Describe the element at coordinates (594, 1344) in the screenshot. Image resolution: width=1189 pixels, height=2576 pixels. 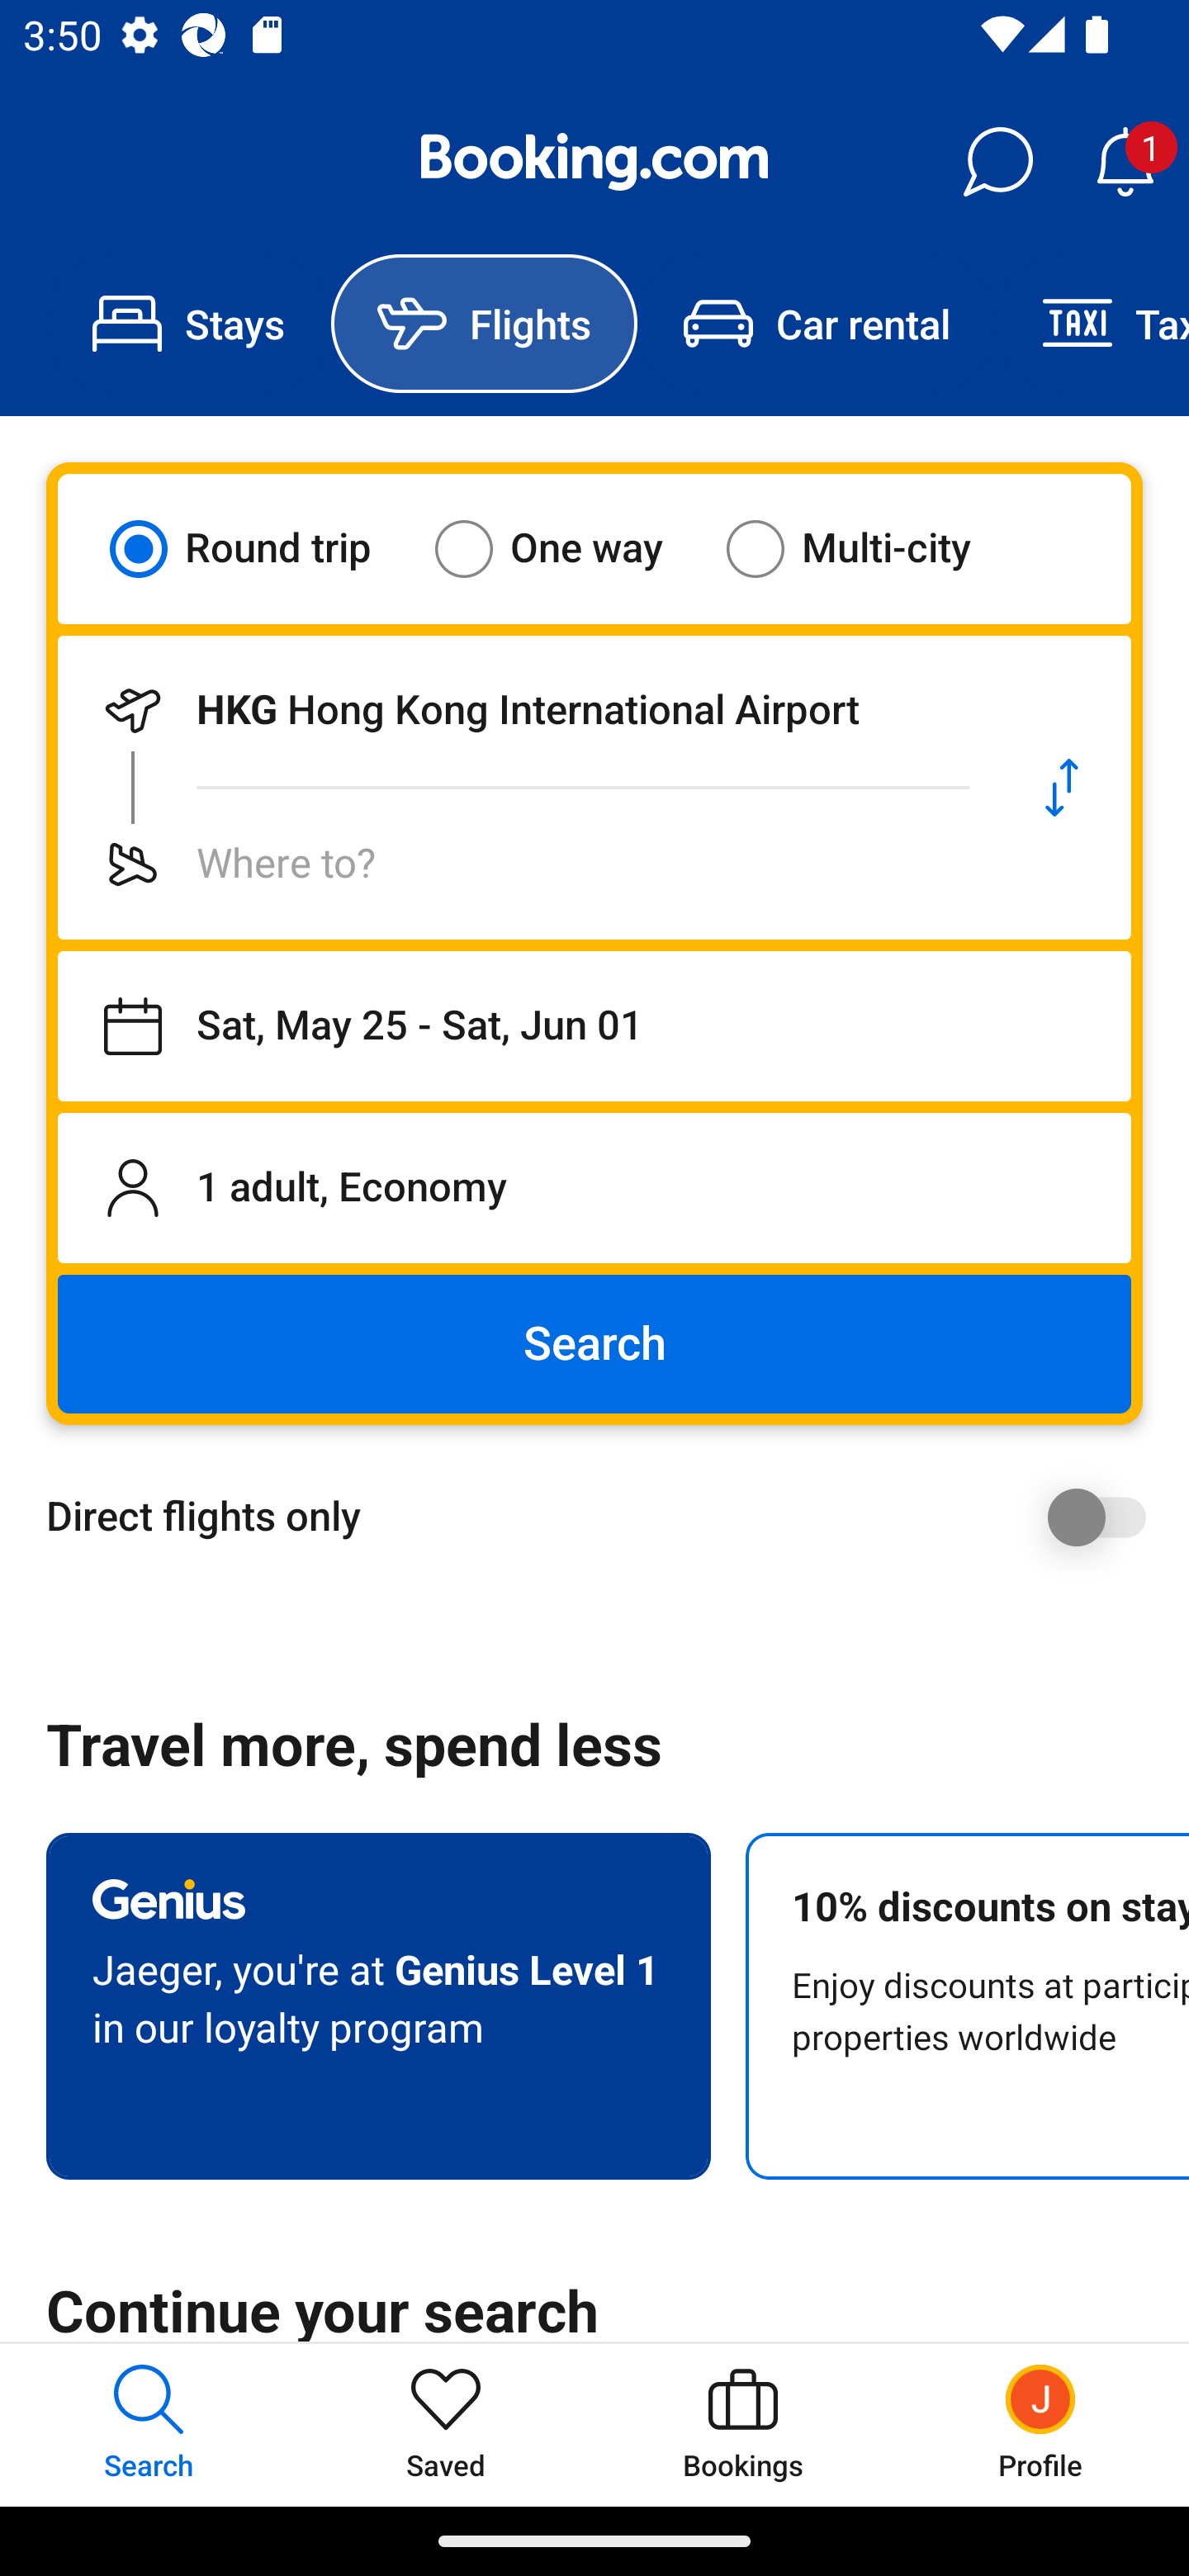
I see `Search` at that location.